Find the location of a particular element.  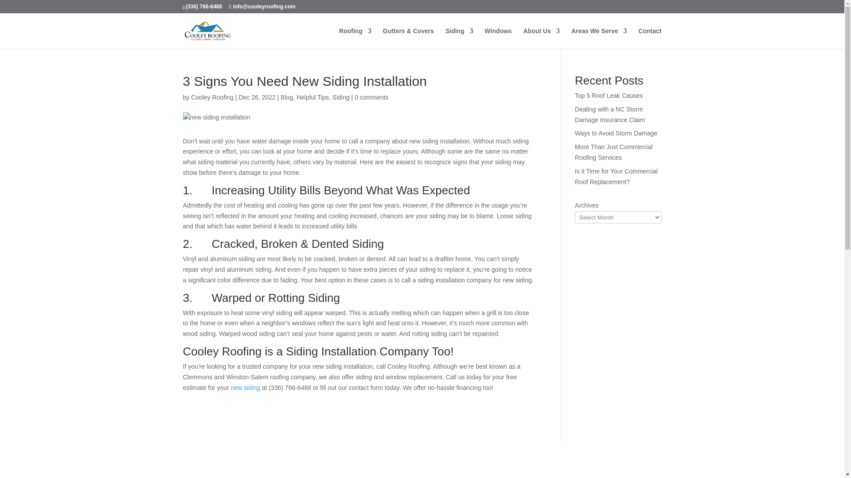

Siding is located at coordinates (459, 38).